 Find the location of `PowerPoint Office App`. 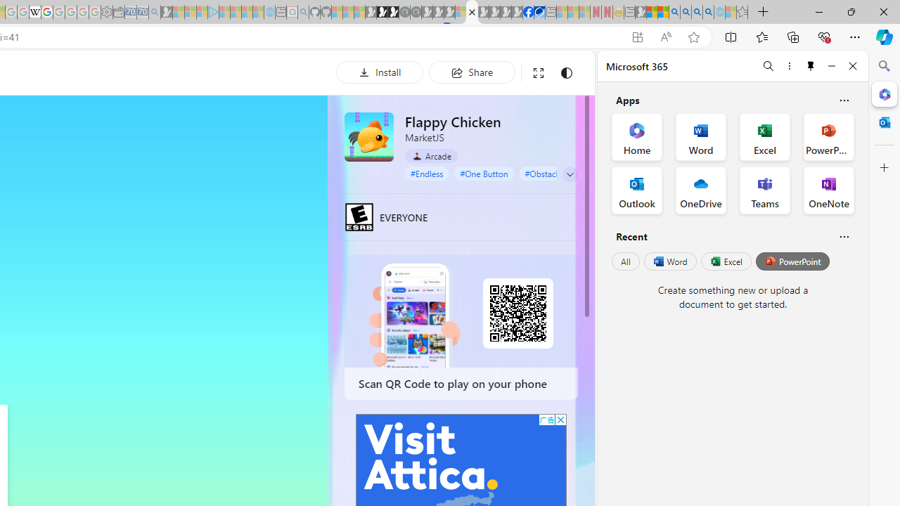

PowerPoint Office App is located at coordinates (828, 136).